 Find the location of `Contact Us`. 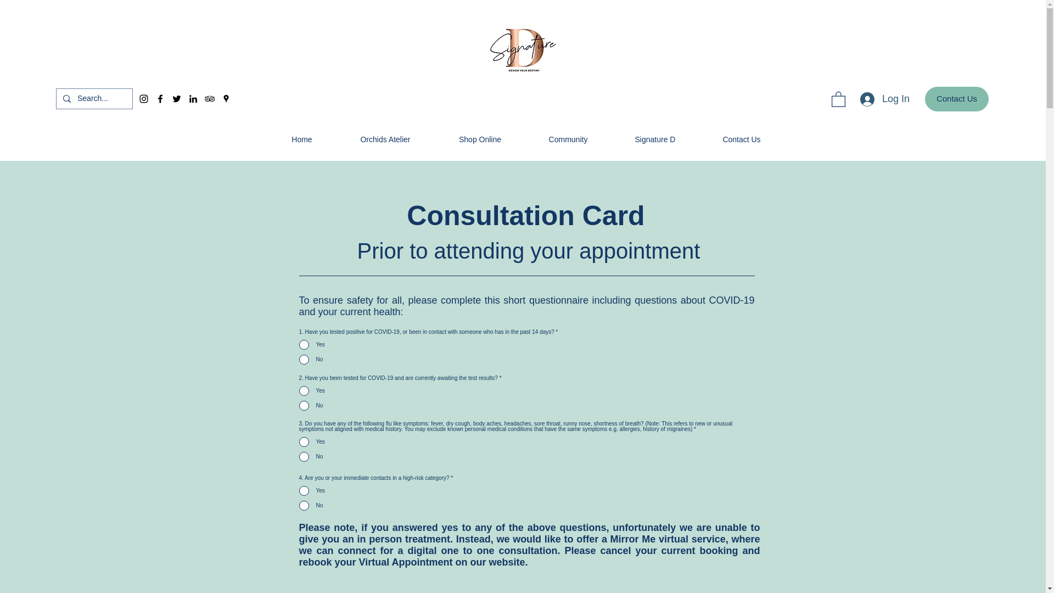

Contact Us is located at coordinates (956, 99).